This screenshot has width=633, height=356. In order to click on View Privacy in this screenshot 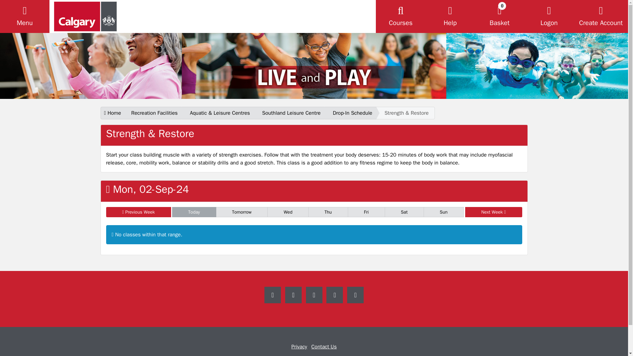, I will do `click(299, 347)`.